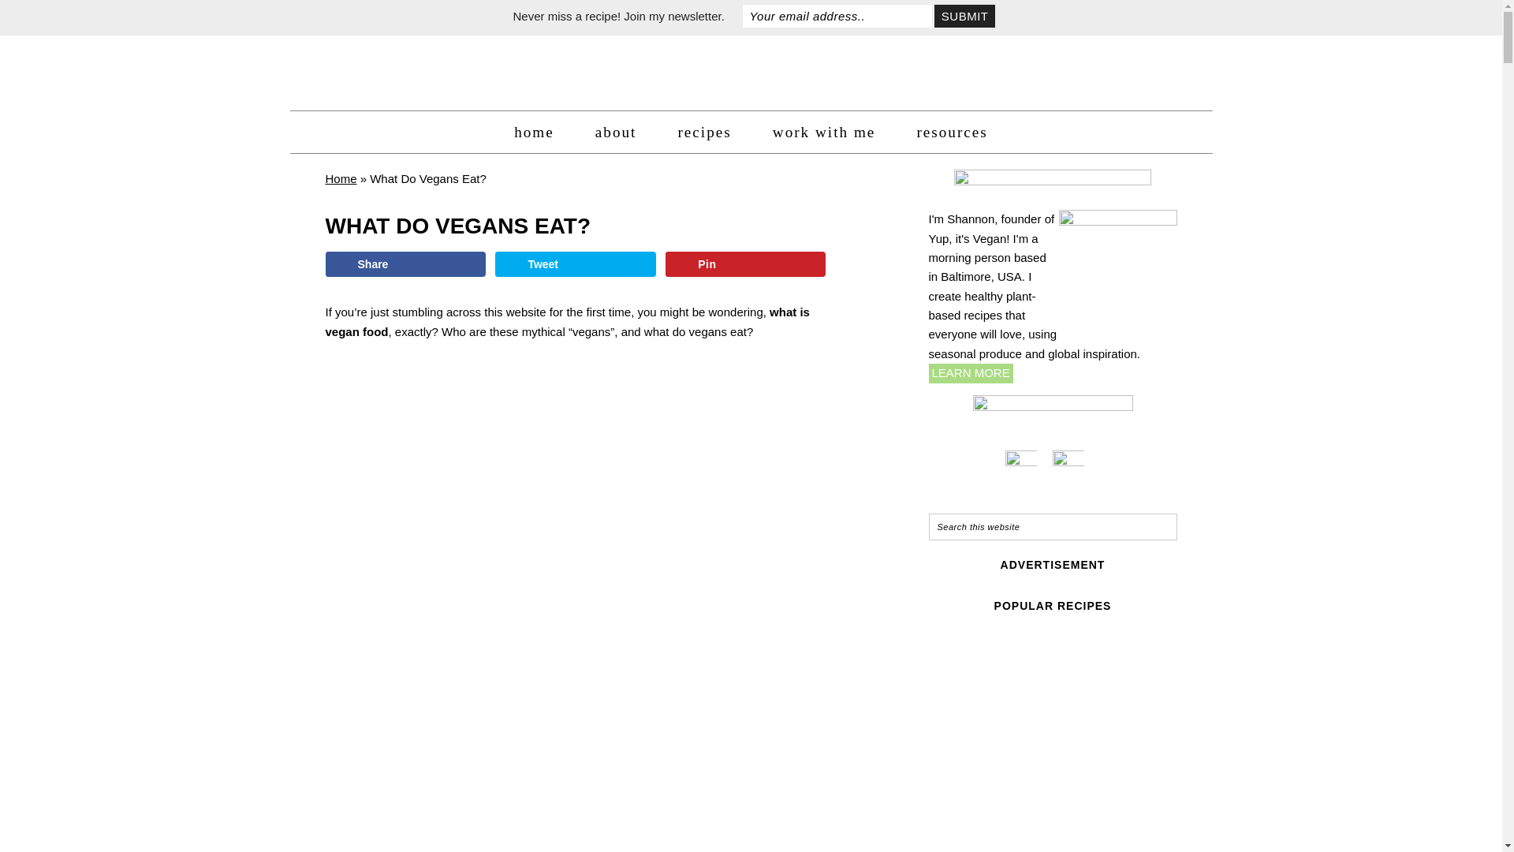 The image size is (1514, 852). Describe the element at coordinates (703, 133) in the screenshot. I see `recipes` at that location.